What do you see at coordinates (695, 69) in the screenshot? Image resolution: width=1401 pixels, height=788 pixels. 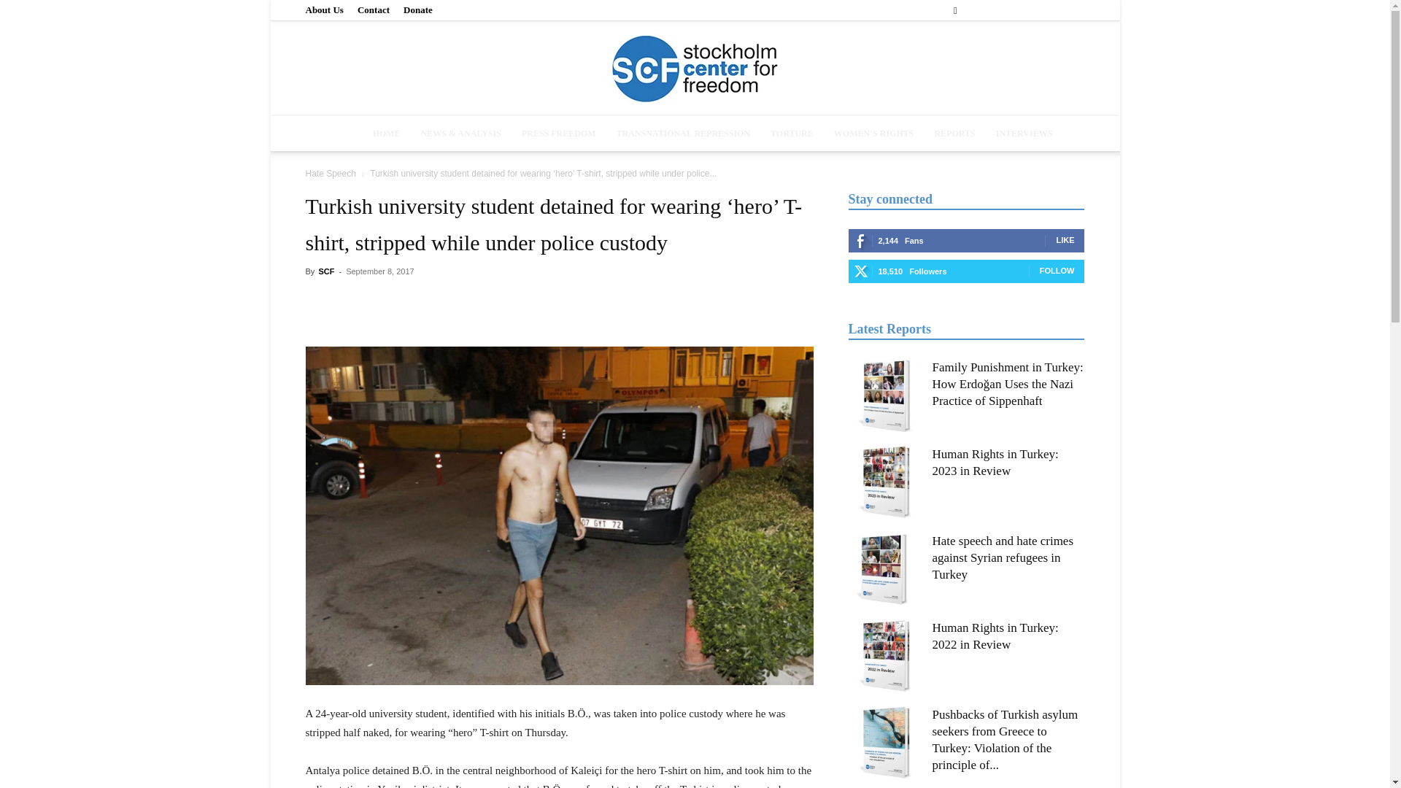 I see `Stockholm Center for Freedom` at bounding box center [695, 69].